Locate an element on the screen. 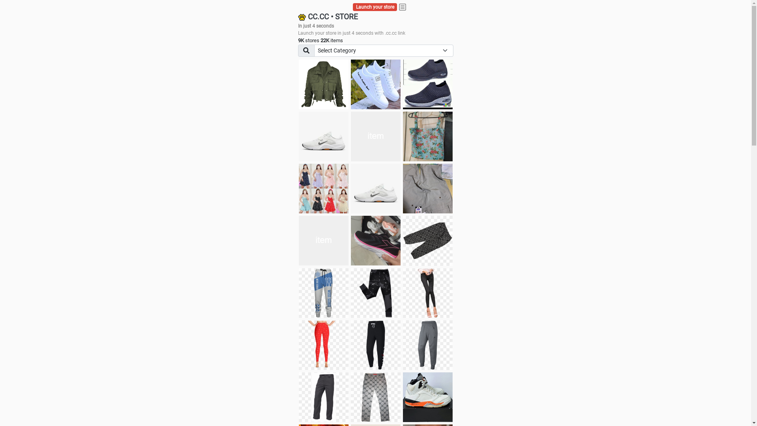 This screenshot has width=757, height=426. Ukay cloth is located at coordinates (428, 136).